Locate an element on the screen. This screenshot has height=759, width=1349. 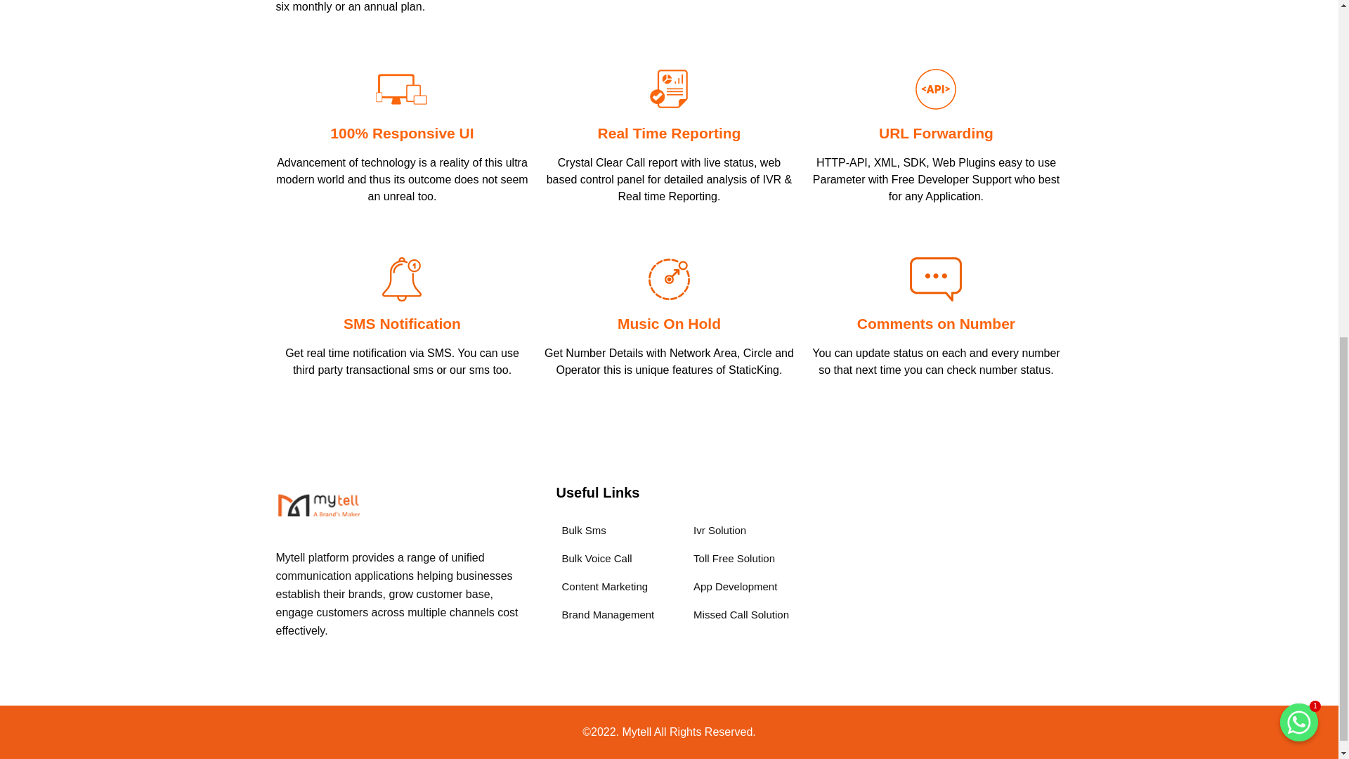
Missed Call Solution is located at coordinates (738, 615).